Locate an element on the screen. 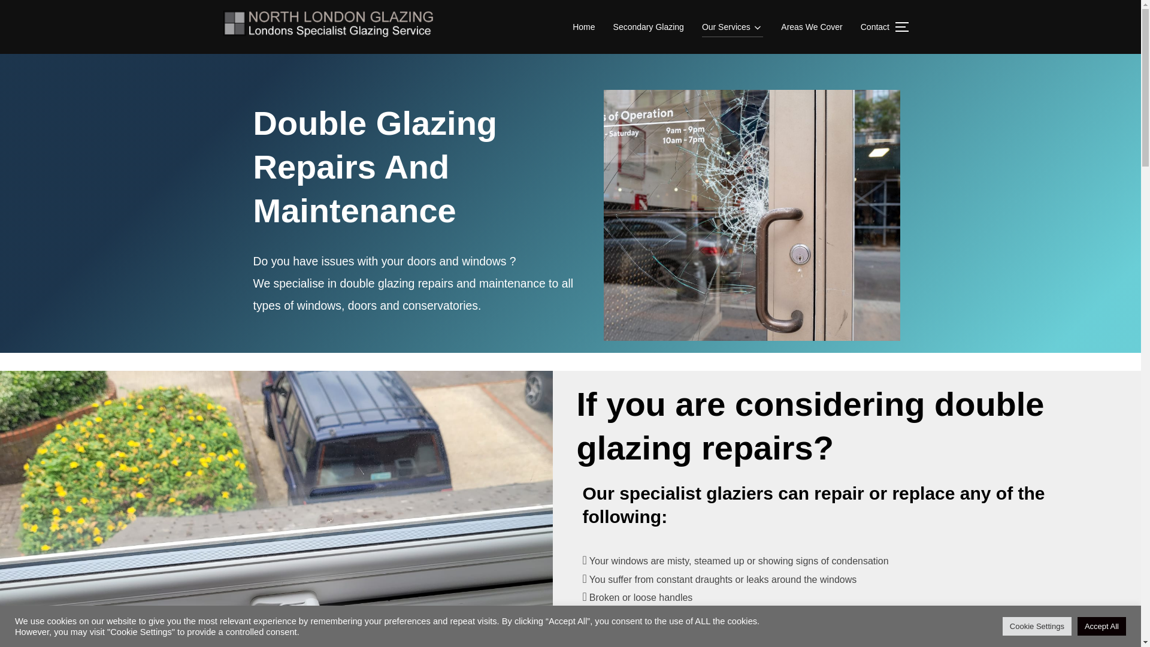 This screenshot has height=647, width=1150. Home is located at coordinates (583, 26).